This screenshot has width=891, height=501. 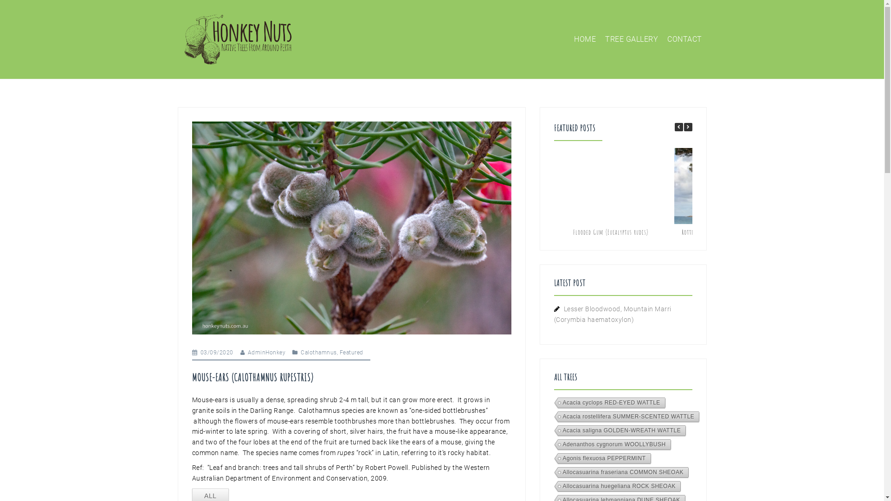 I want to click on Honkey Nuts, so click(x=238, y=39).